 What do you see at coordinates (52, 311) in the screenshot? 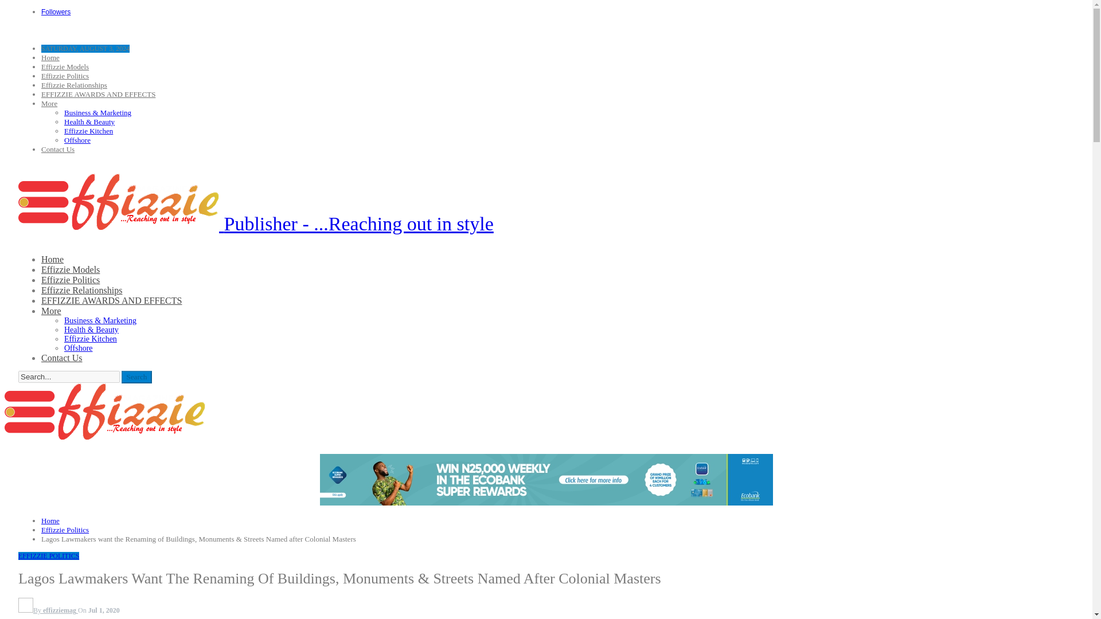
I see `More` at bounding box center [52, 311].